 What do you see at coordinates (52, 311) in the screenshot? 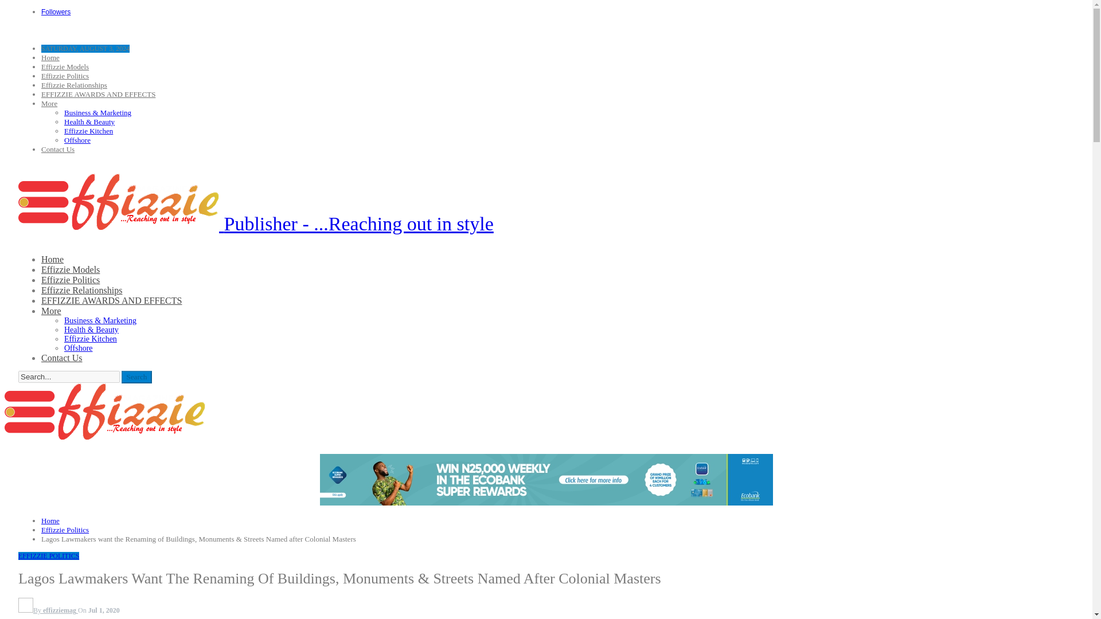
I see `More` at bounding box center [52, 311].